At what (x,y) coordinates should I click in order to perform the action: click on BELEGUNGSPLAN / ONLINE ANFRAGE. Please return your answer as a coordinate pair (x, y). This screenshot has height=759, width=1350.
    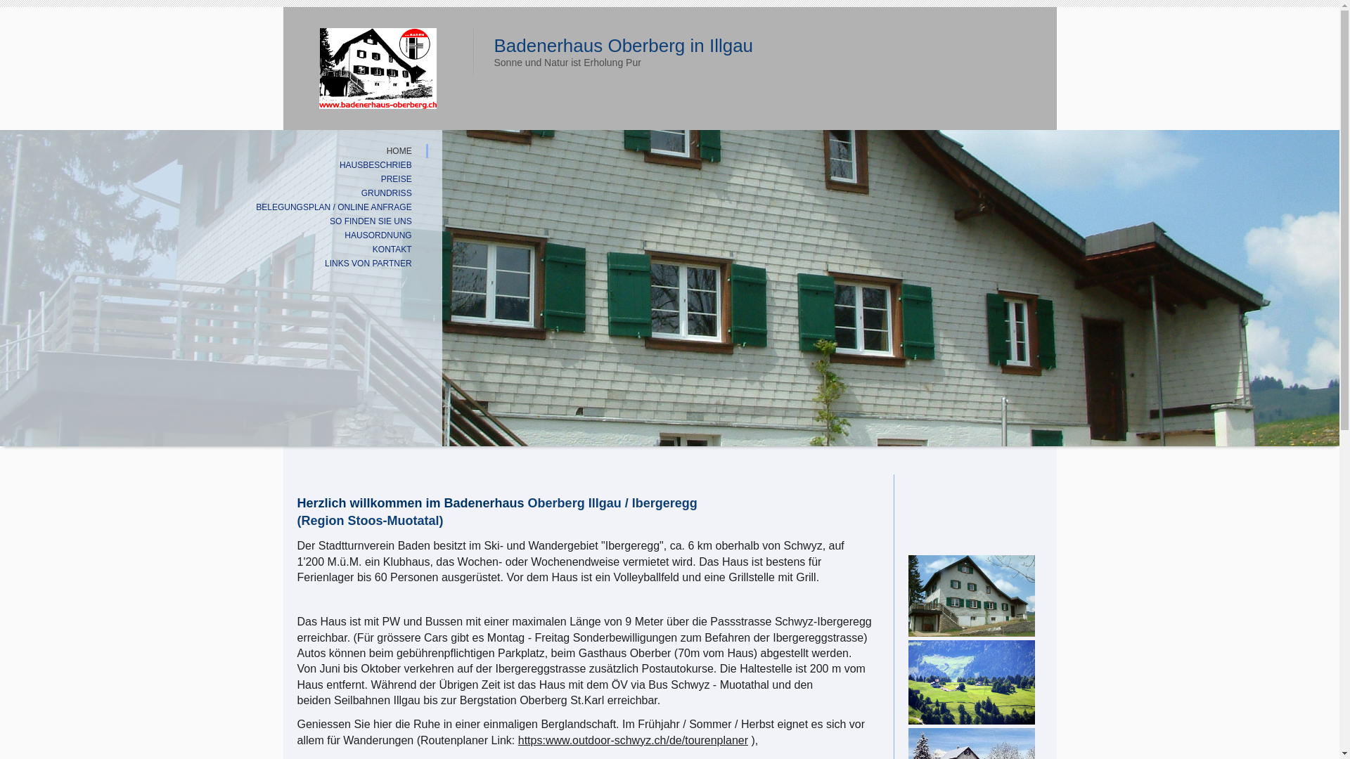
    Looking at the image, I should click on (214, 207).